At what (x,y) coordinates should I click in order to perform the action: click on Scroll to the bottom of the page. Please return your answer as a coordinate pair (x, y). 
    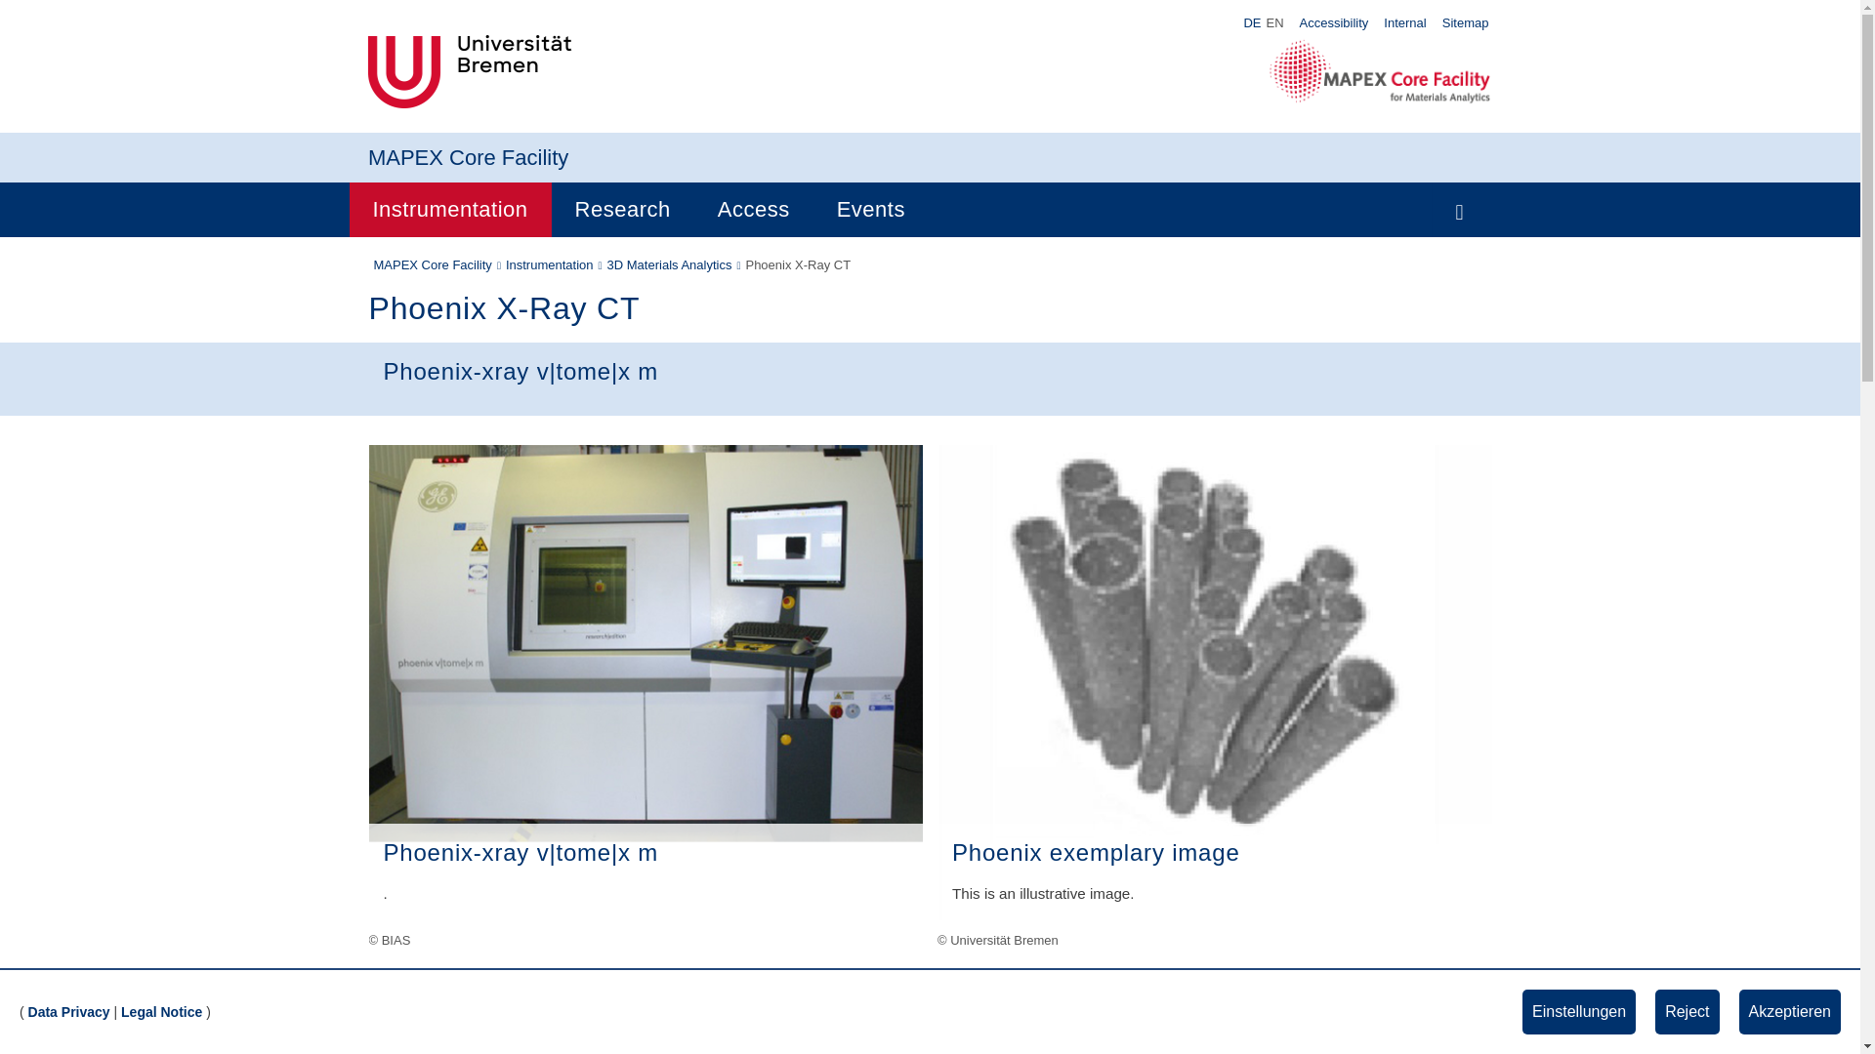
    Looking at the image, I should click on (1817, 1010).